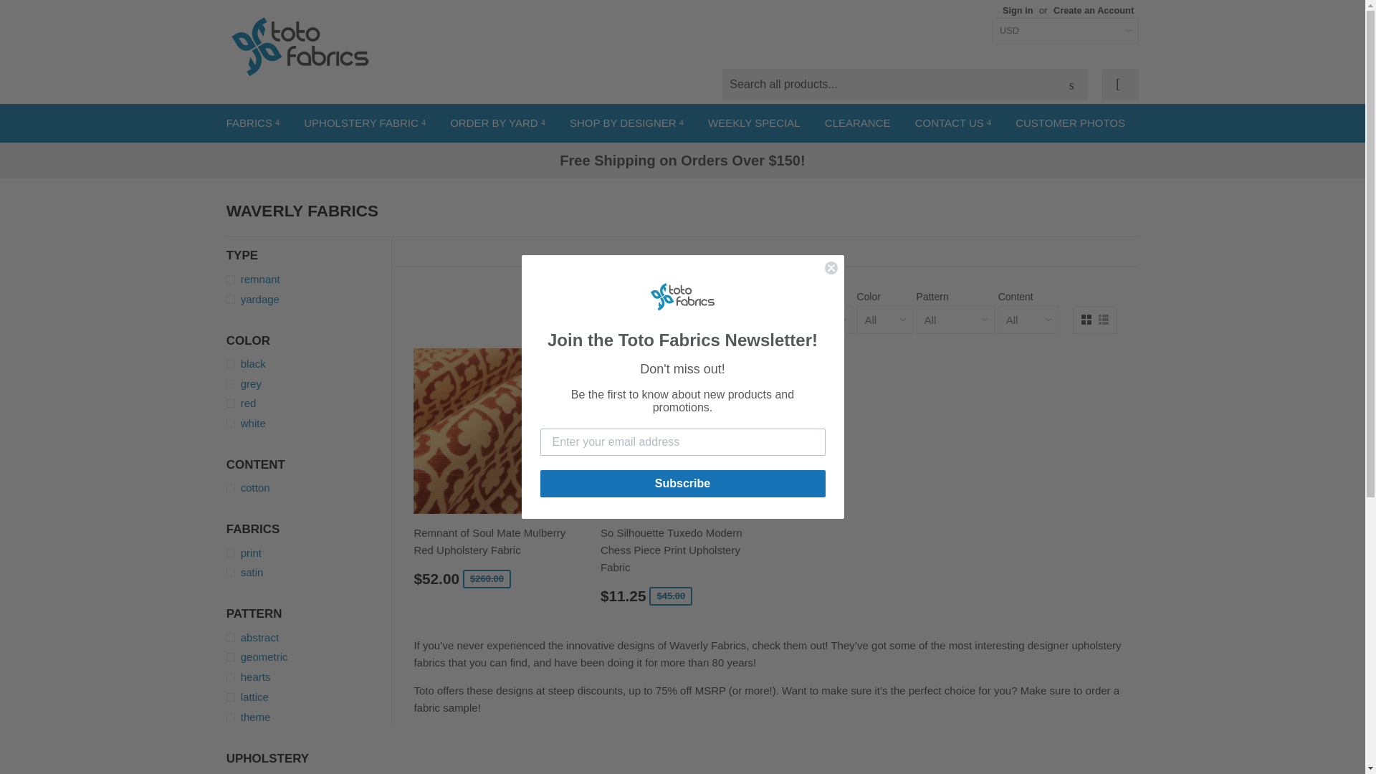 This screenshot has width=1376, height=774. What do you see at coordinates (310, 423) in the screenshot?
I see `narrow selection to products matching tag color-white` at bounding box center [310, 423].